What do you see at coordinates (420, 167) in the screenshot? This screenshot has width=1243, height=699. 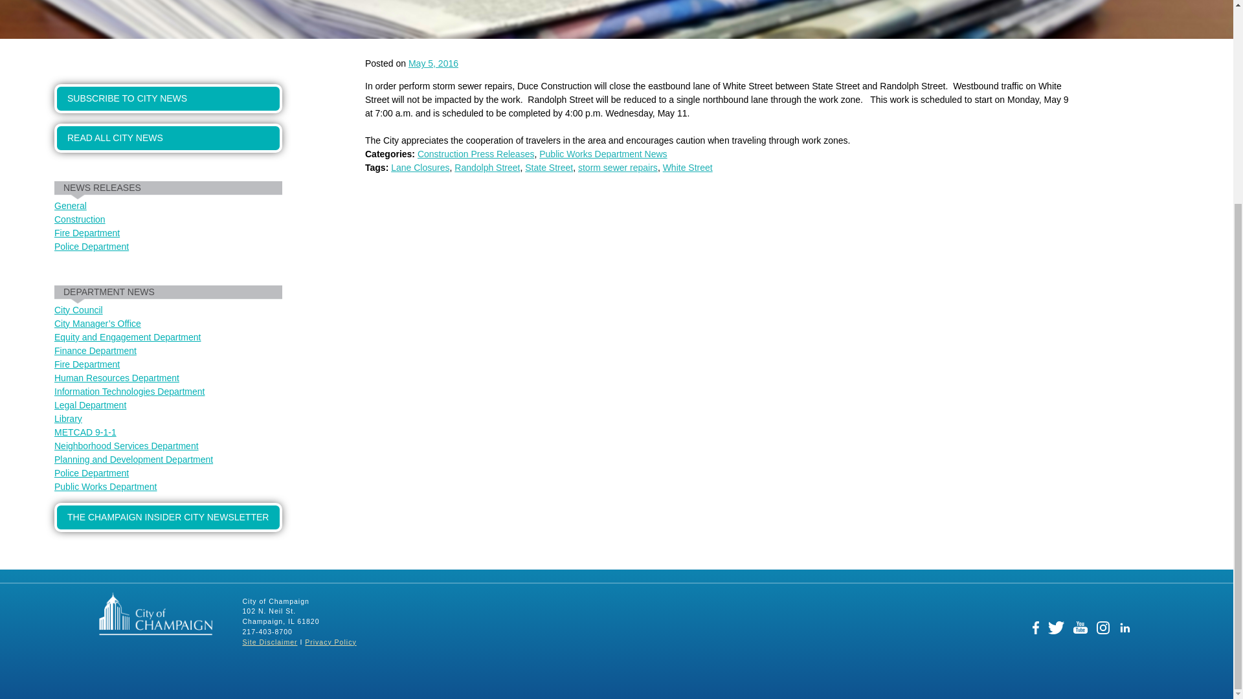 I see `Lane Closures` at bounding box center [420, 167].